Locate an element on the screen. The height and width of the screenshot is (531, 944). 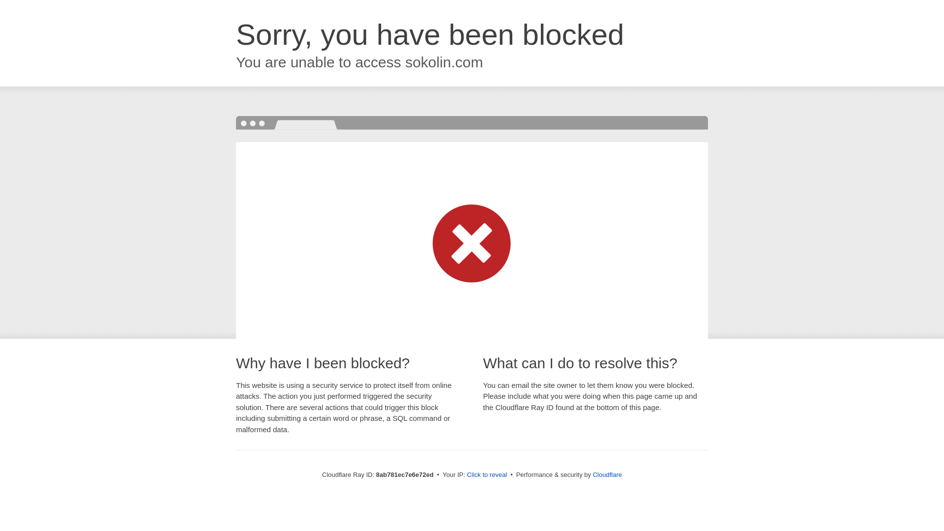
Cloudflare is located at coordinates (607, 474).